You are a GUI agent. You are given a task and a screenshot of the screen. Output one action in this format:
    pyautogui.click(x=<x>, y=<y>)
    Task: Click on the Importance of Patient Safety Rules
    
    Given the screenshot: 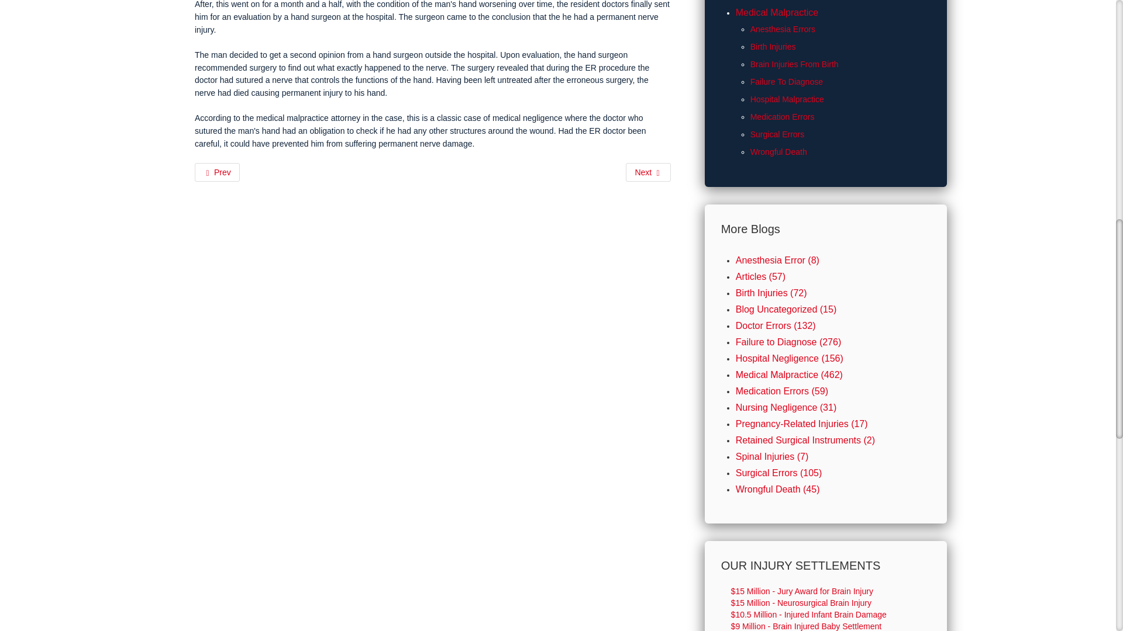 What is the action you would take?
    pyautogui.click(x=217, y=172)
    